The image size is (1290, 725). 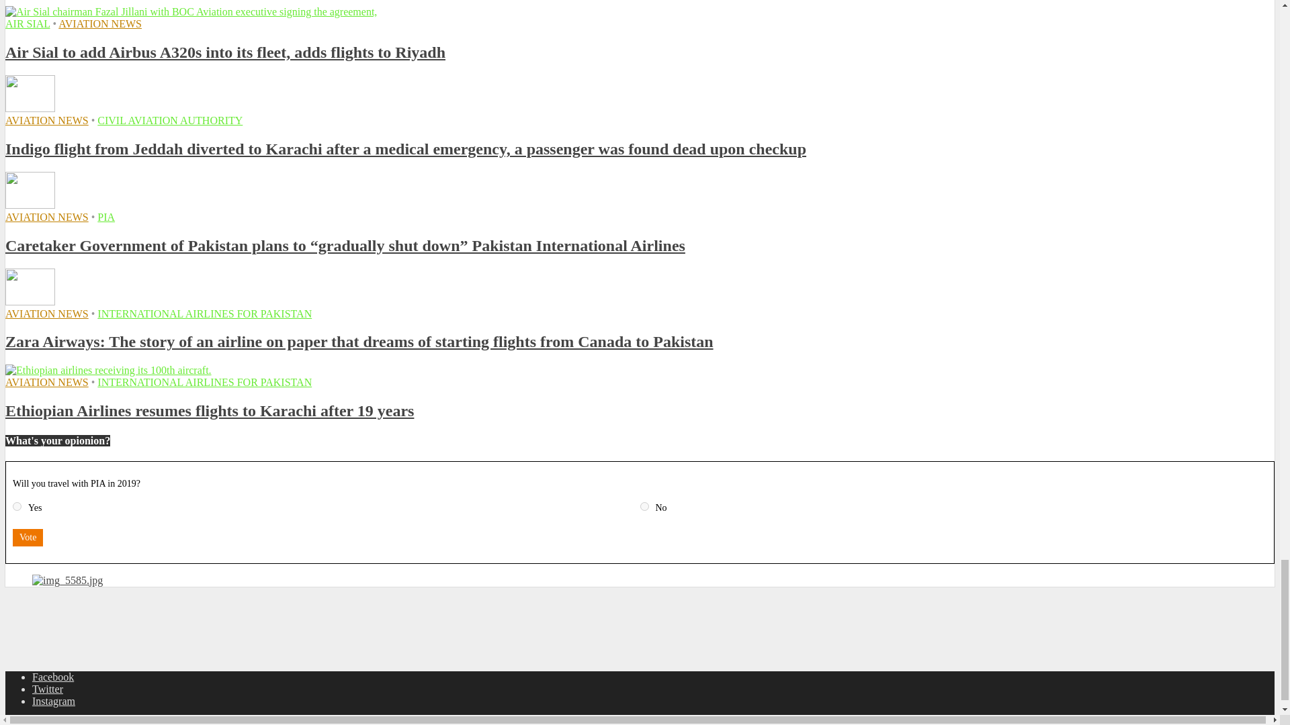 What do you see at coordinates (17, 506) in the screenshot?
I see `1` at bounding box center [17, 506].